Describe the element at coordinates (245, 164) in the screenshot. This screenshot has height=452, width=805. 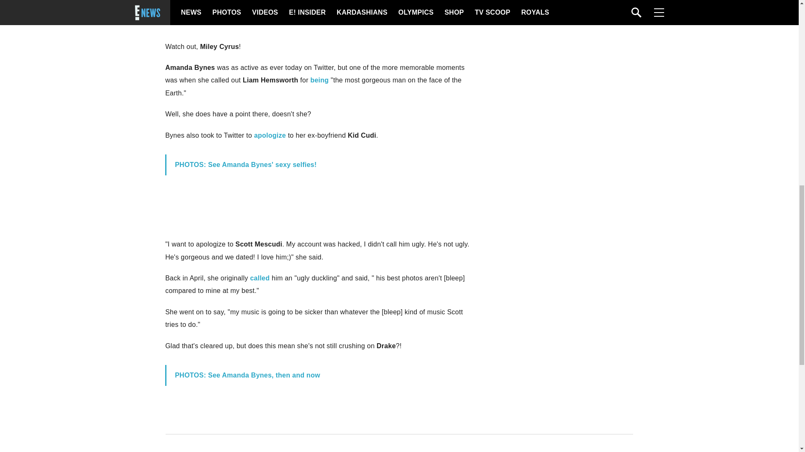
I see `PHOTOS: See Amanda Bynes' sexy selfies!` at that location.